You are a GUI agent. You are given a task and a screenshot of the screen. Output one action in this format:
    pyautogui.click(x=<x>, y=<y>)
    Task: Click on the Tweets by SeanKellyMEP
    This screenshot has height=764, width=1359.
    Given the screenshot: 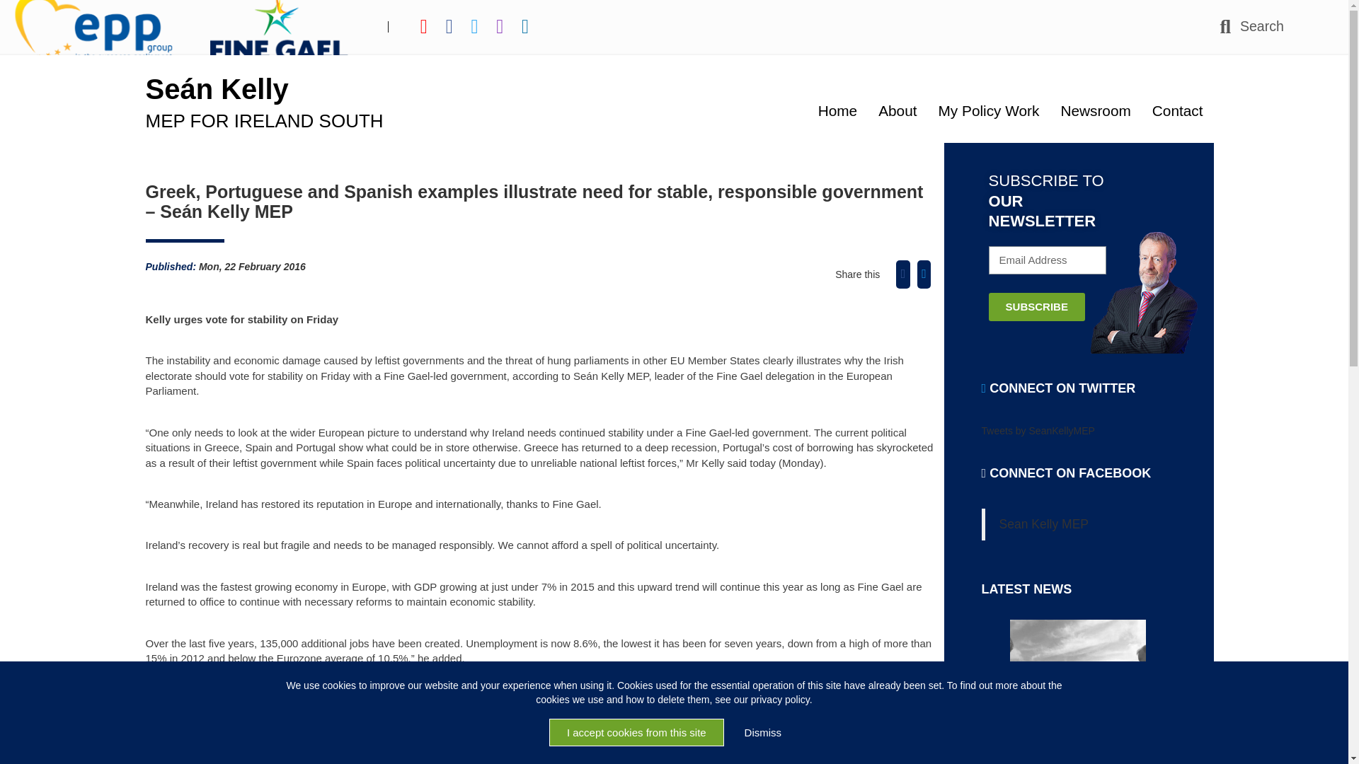 What is the action you would take?
    pyautogui.click(x=1038, y=430)
    